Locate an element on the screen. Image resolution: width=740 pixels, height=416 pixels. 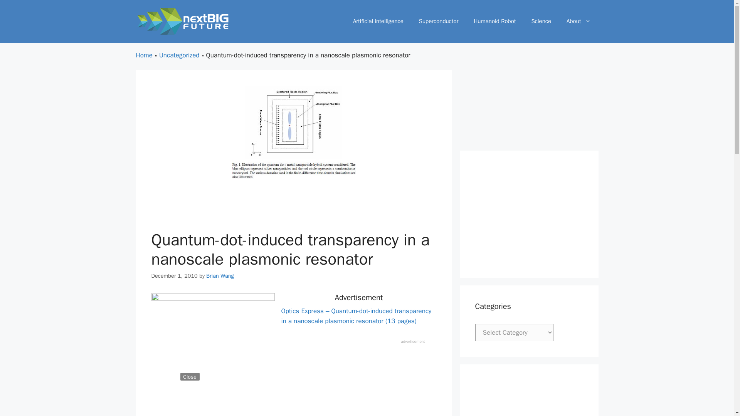
Science is located at coordinates (542, 21).